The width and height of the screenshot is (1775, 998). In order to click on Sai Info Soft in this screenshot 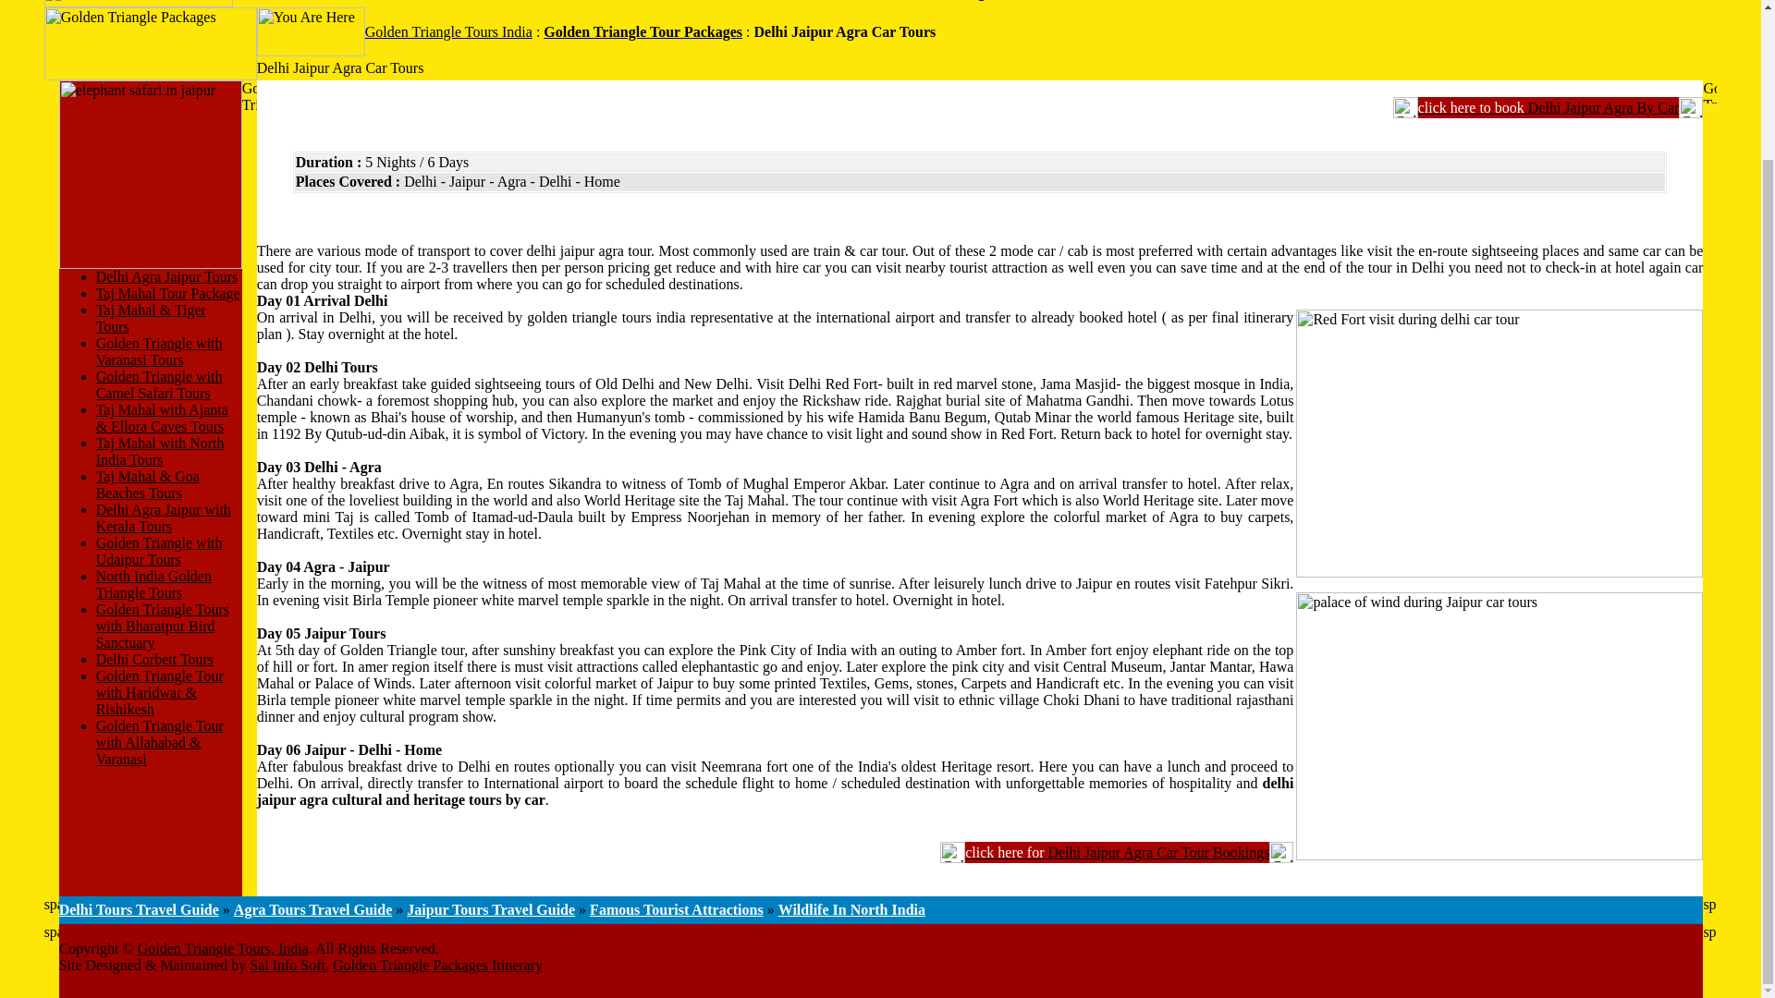, I will do `click(287, 965)`.